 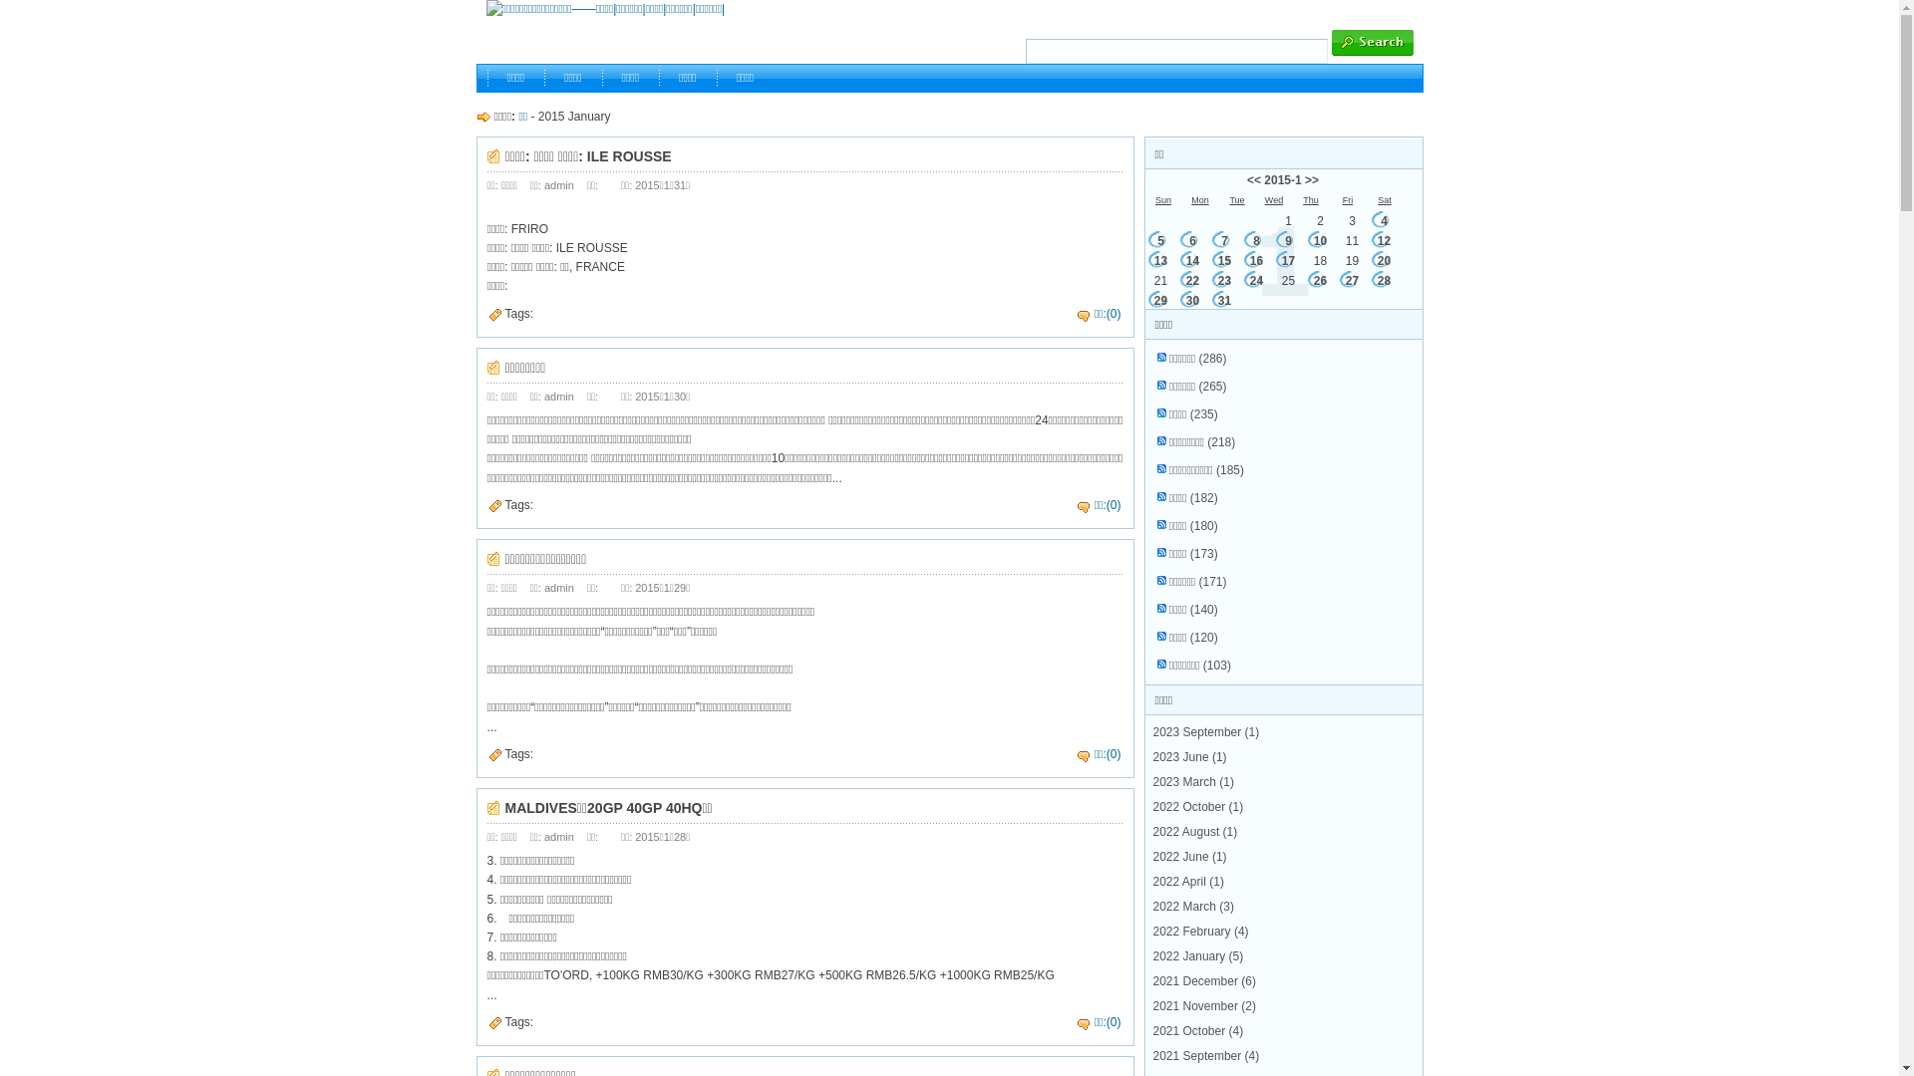 I want to click on 2022 January (5), so click(x=1198, y=956).